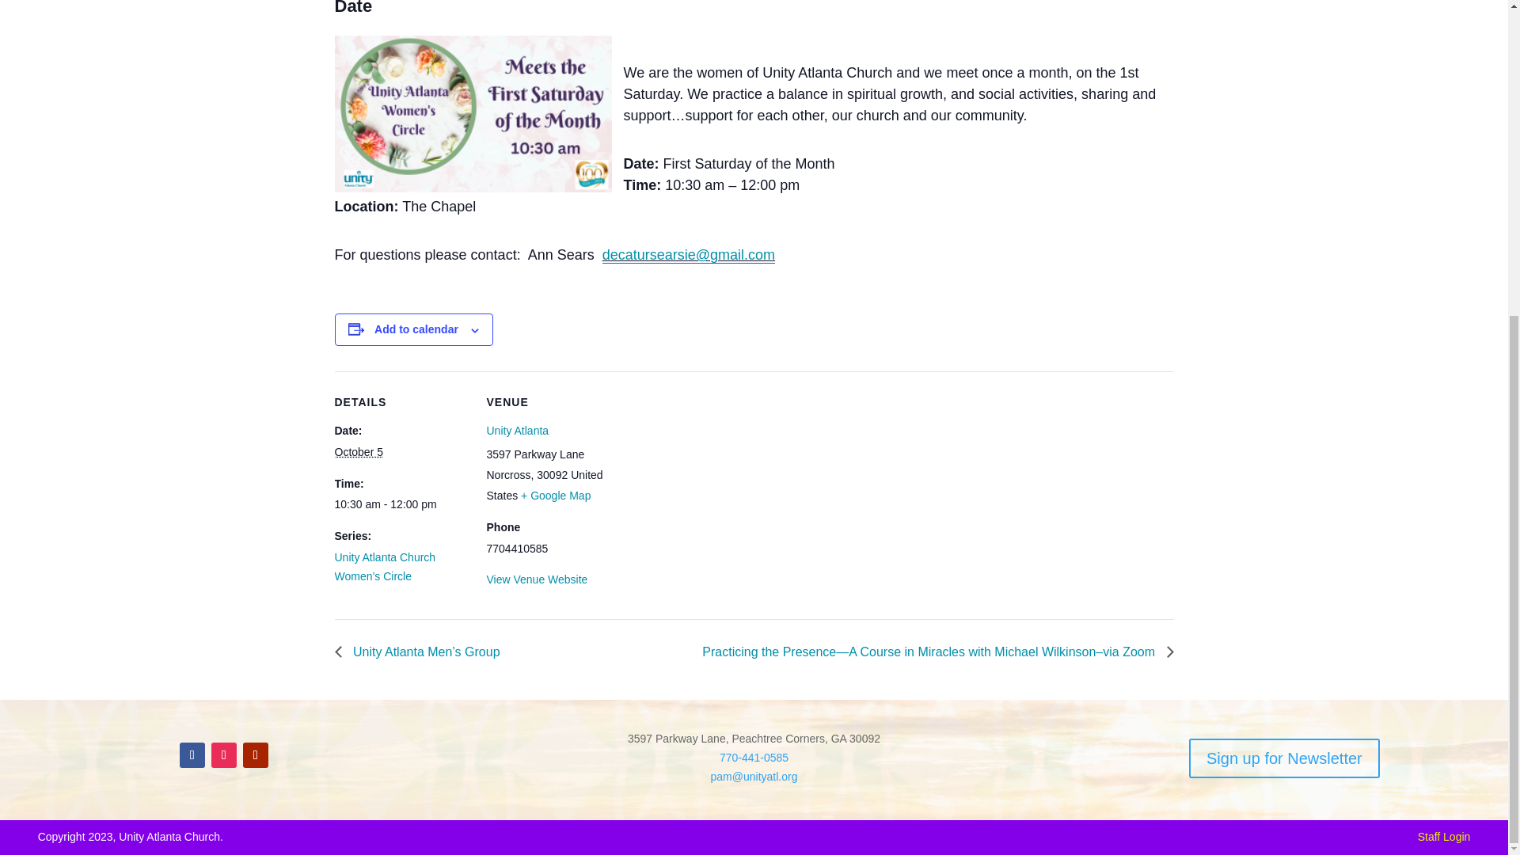 Image resolution: width=1520 pixels, height=855 pixels. Describe the element at coordinates (556, 495) in the screenshot. I see `Click to view a Google Map` at that location.